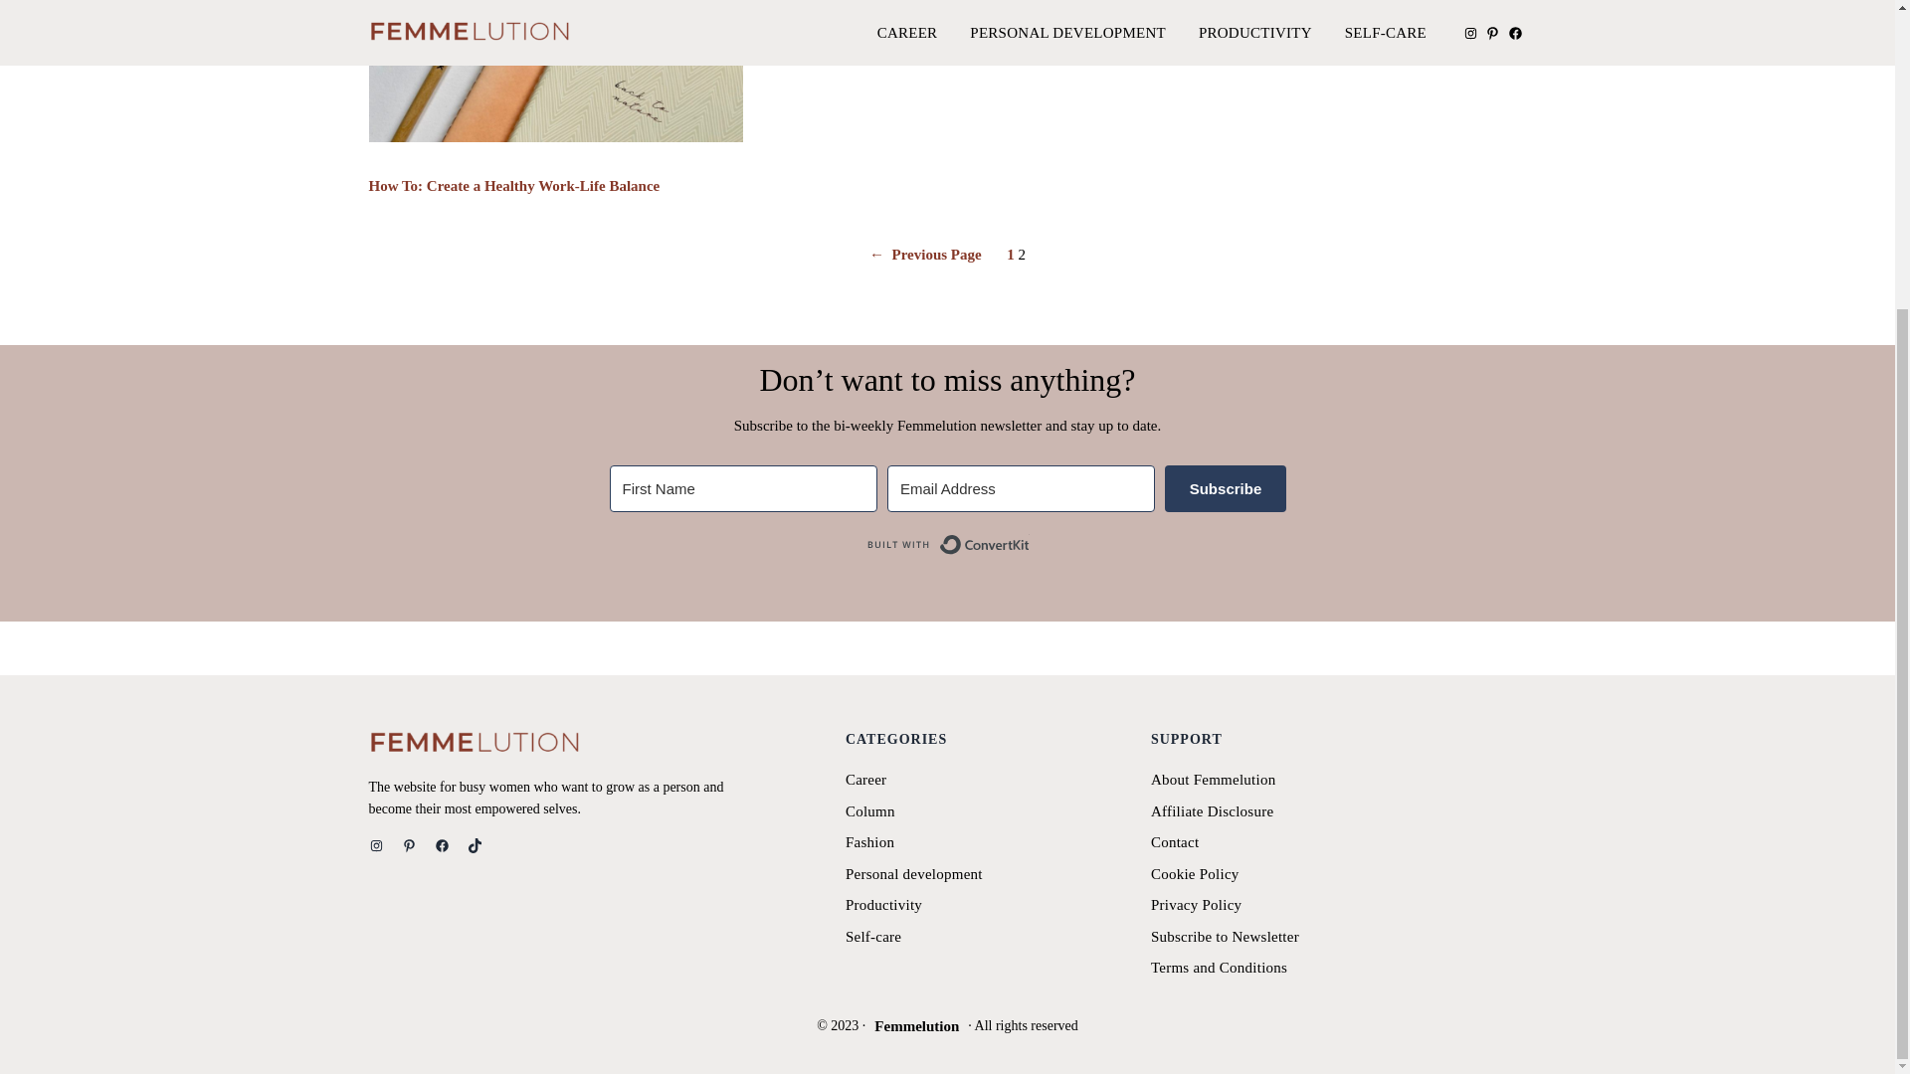 Image resolution: width=1910 pixels, height=1074 pixels. I want to click on Affiliate Disclosure, so click(1212, 811).